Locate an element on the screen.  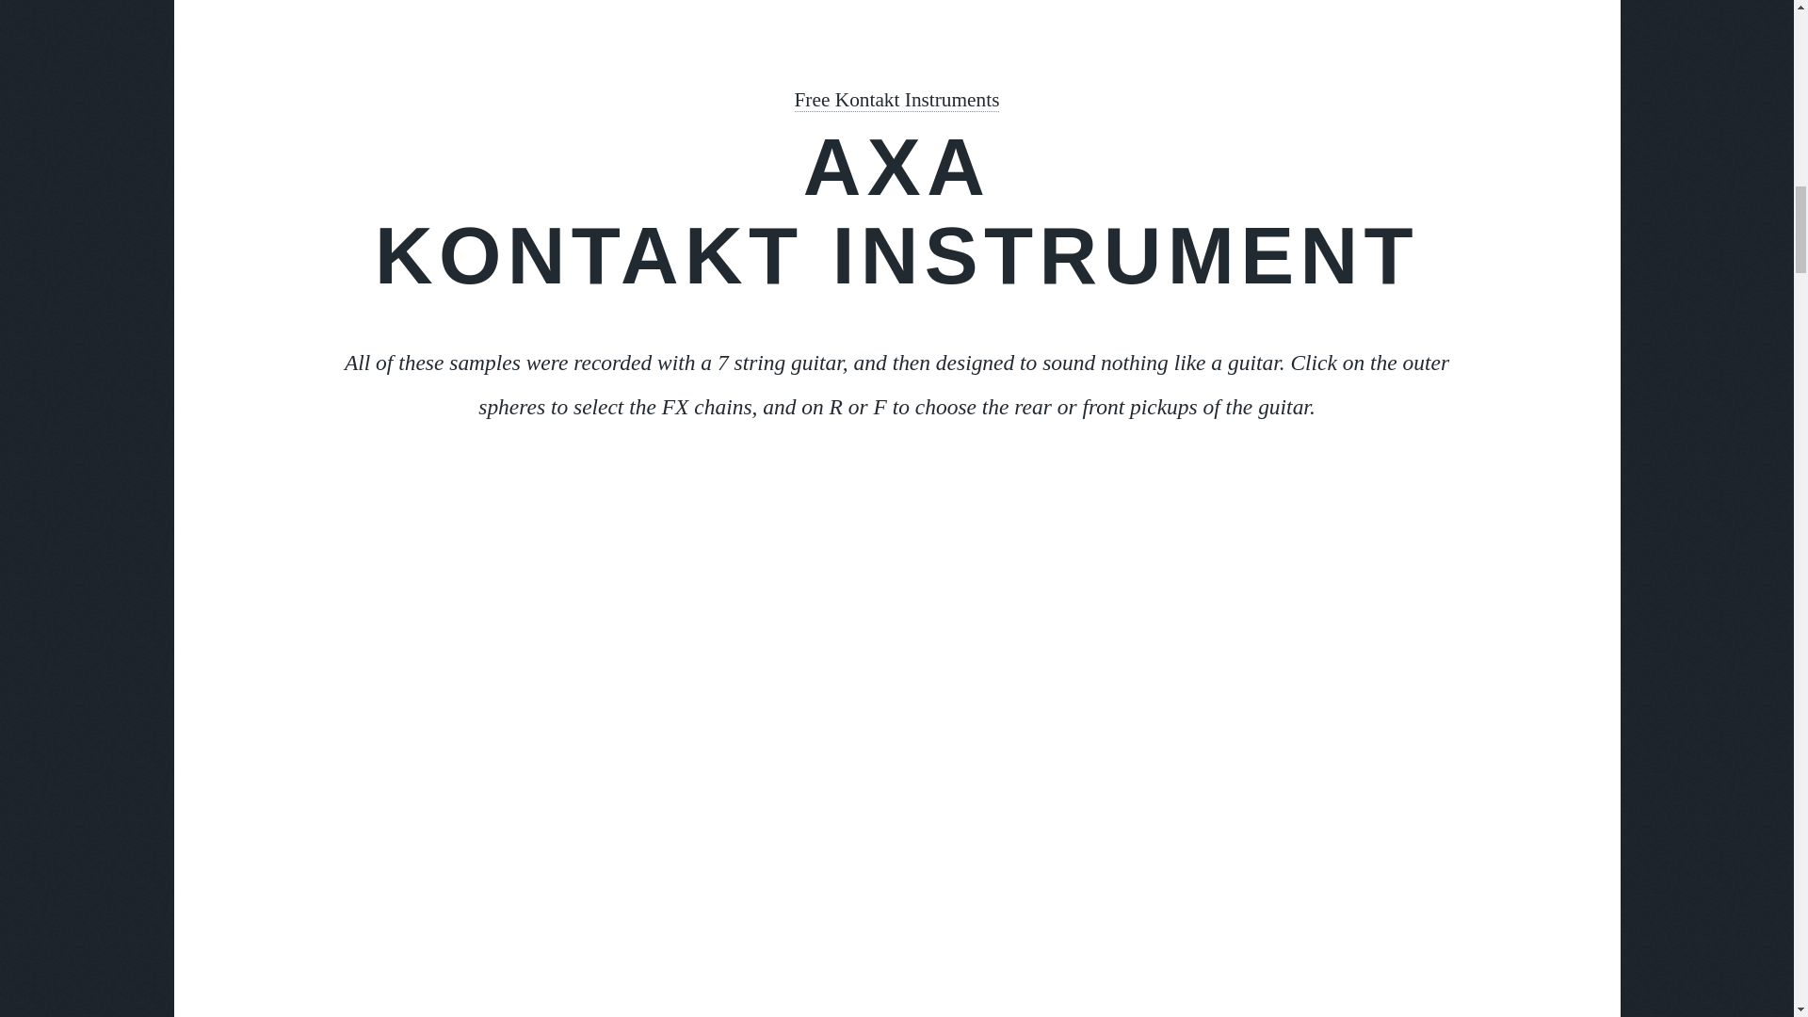
Free Kontakt Instruments is located at coordinates (896, 100).